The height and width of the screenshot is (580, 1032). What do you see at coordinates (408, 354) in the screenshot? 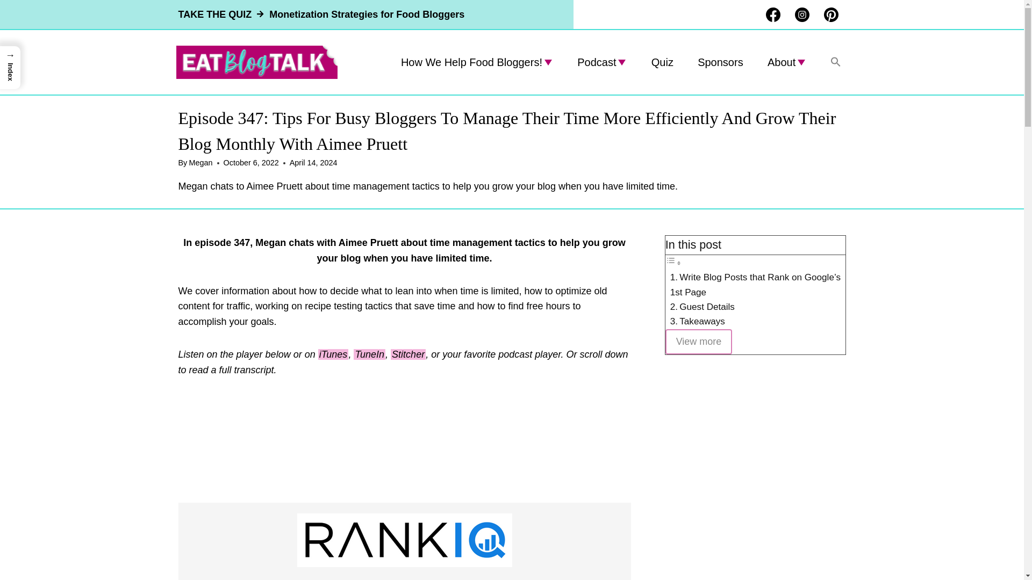
I see `Stitcher` at bounding box center [408, 354].